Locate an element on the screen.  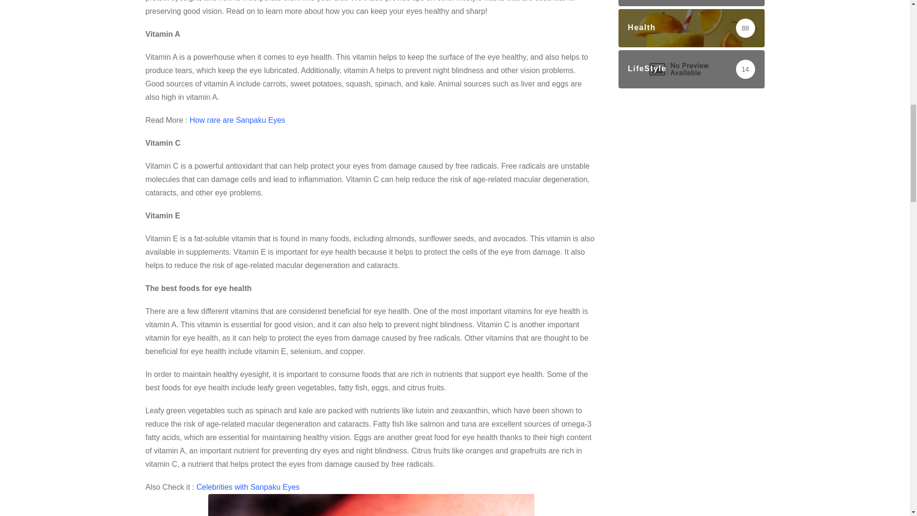
How rare are Sanpaku Eyes is located at coordinates (237, 120).